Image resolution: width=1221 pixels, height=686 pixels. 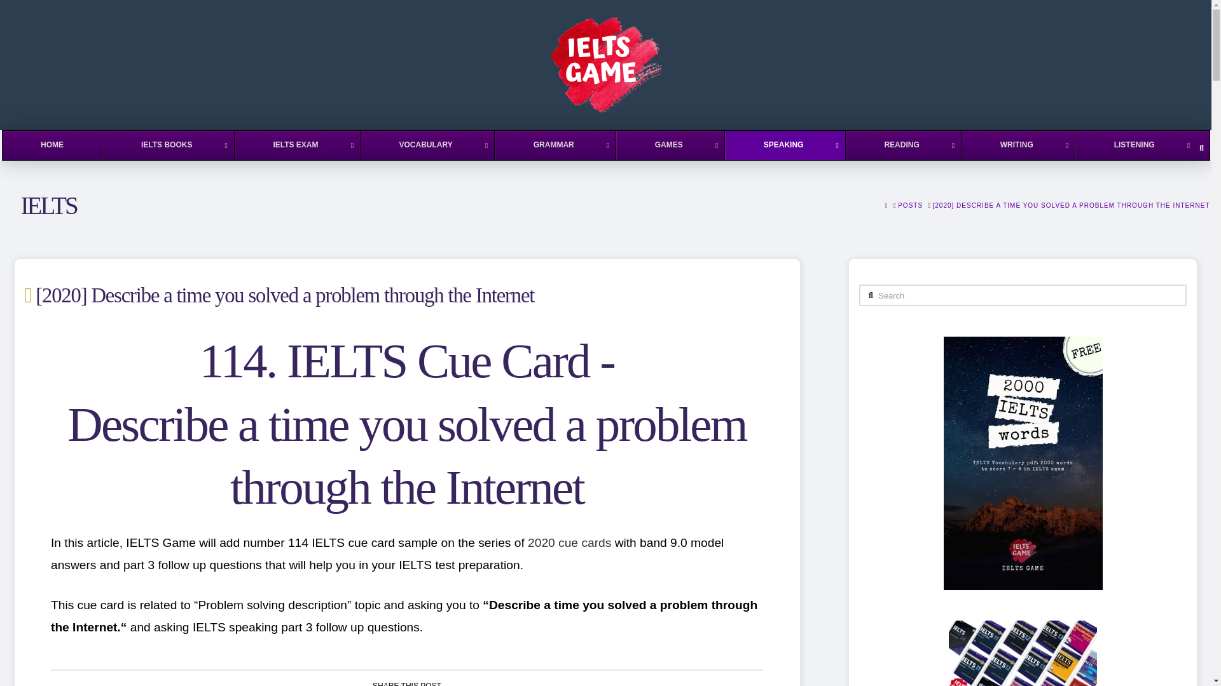 What do you see at coordinates (669, 145) in the screenshot?
I see `GAMES` at bounding box center [669, 145].